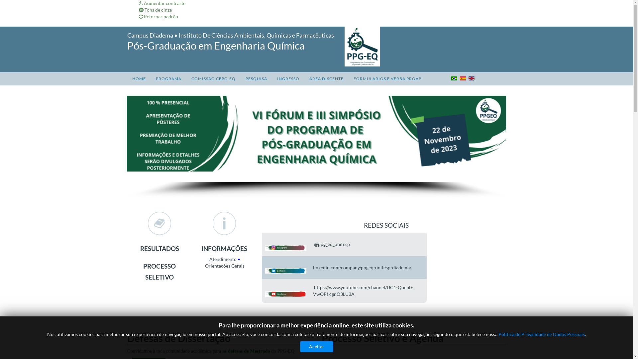 Image resolution: width=638 pixels, height=359 pixels. What do you see at coordinates (257, 79) in the screenshot?
I see `PESQUISA` at bounding box center [257, 79].